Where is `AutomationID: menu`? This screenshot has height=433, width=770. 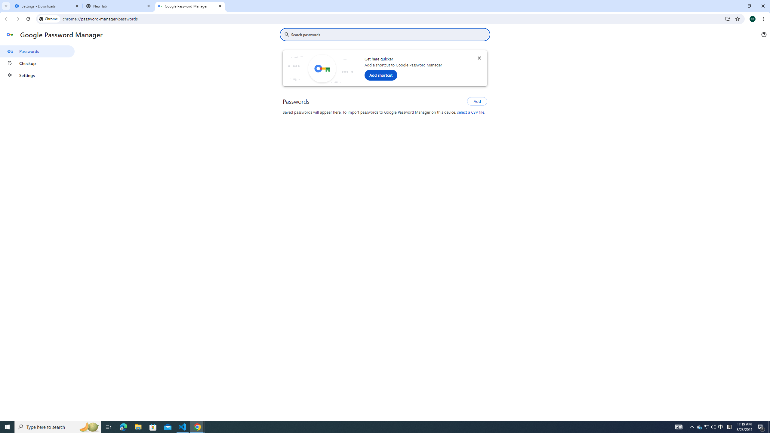
AutomationID: menu is located at coordinates (38, 62).